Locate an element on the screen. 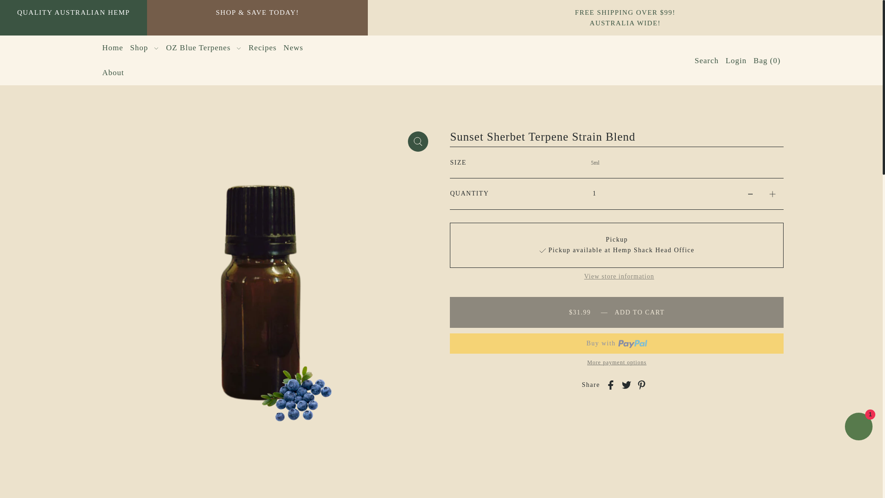 Image resolution: width=885 pixels, height=498 pixels. Shopify online store chat is located at coordinates (858, 428).